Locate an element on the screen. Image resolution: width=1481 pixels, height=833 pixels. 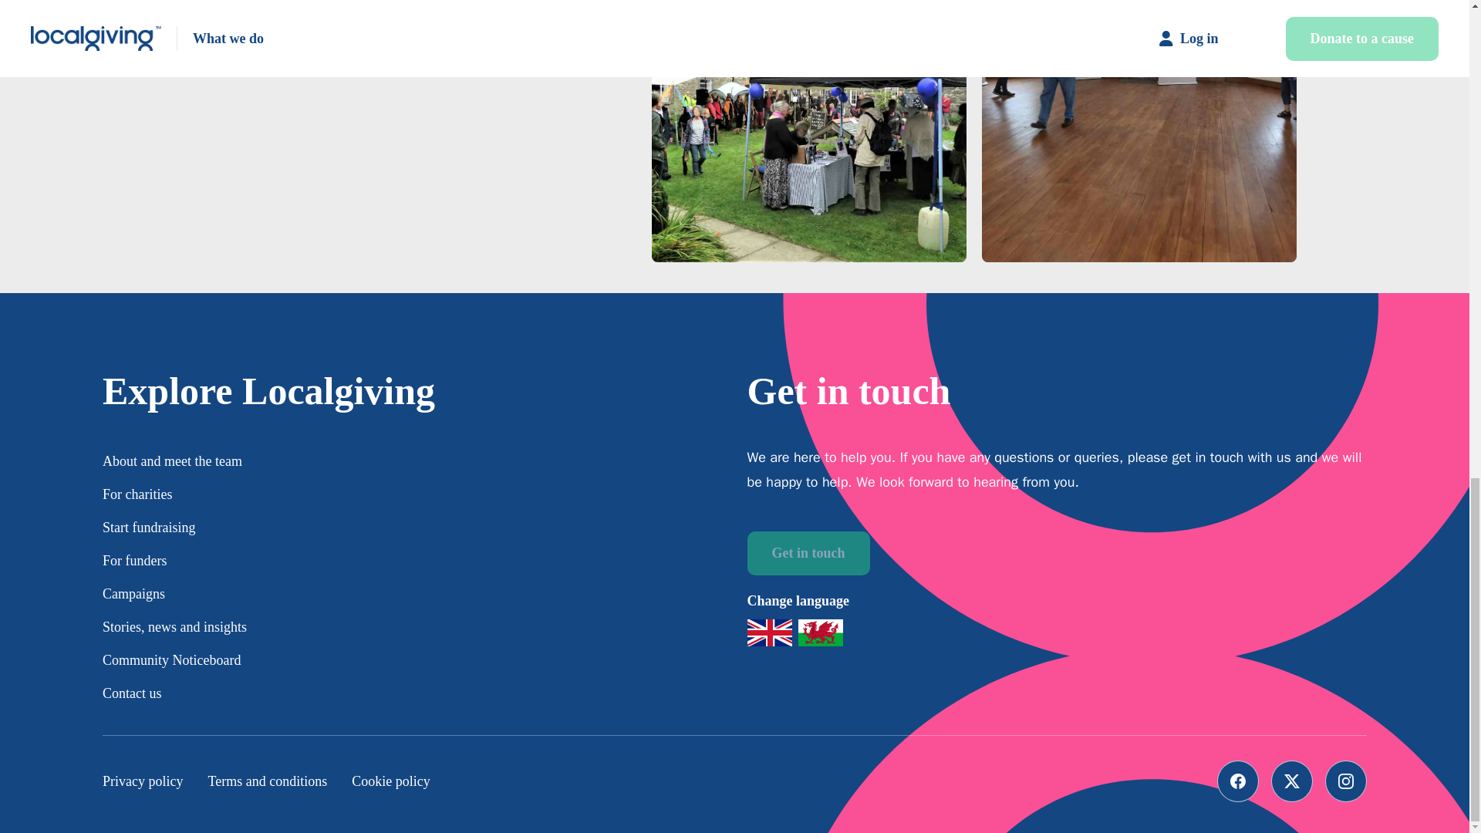
For charities is located at coordinates (137, 494).